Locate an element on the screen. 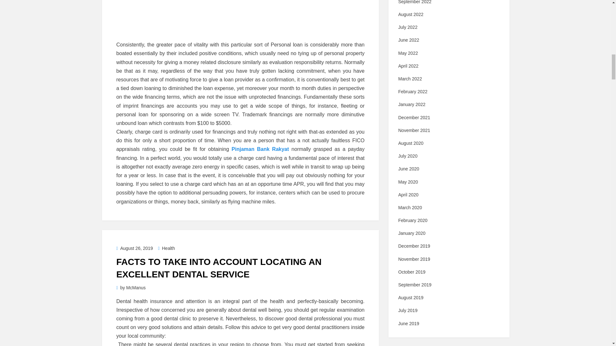  McManus is located at coordinates (136, 288).